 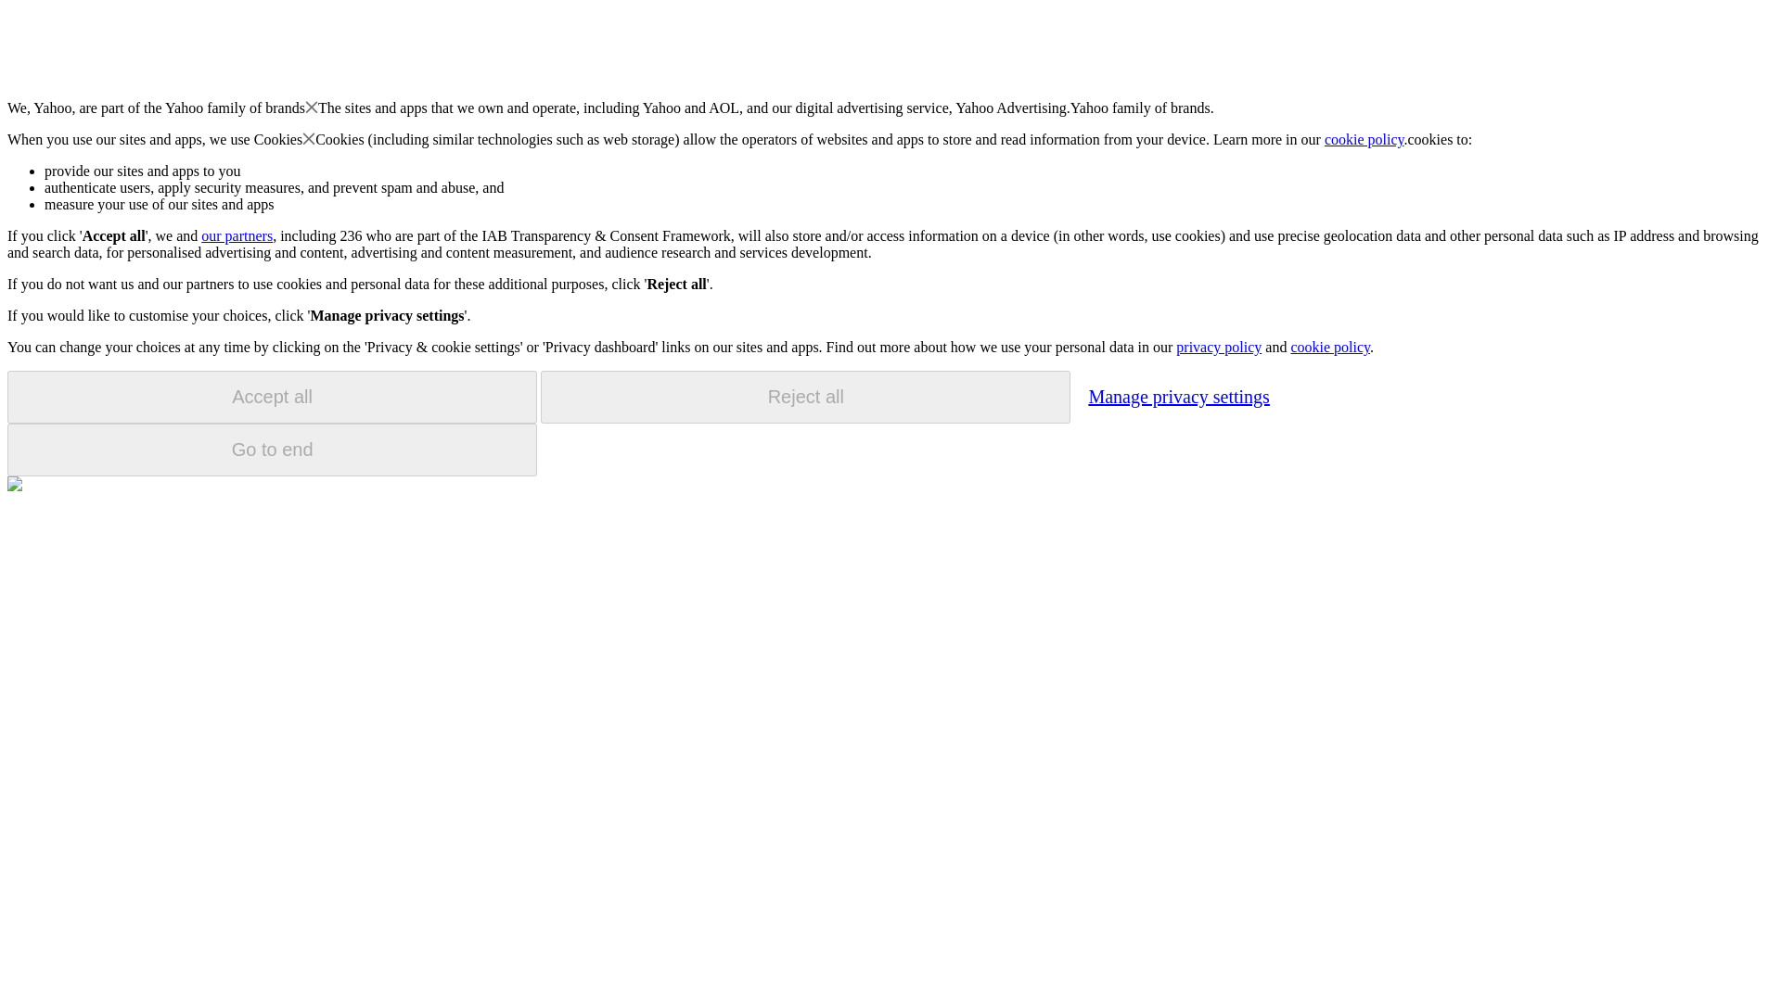 I want to click on Reject all, so click(x=805, y=397).